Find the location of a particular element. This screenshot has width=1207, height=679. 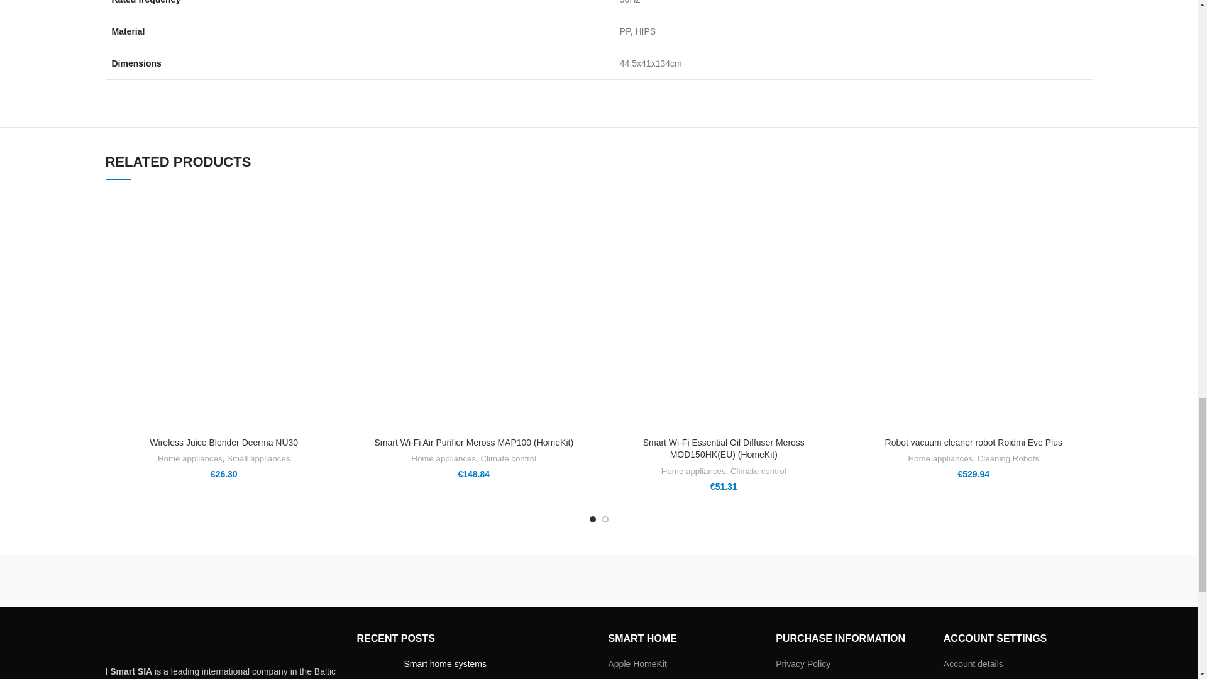

Xiaomi Mi home is located at coordinates (174, 581).